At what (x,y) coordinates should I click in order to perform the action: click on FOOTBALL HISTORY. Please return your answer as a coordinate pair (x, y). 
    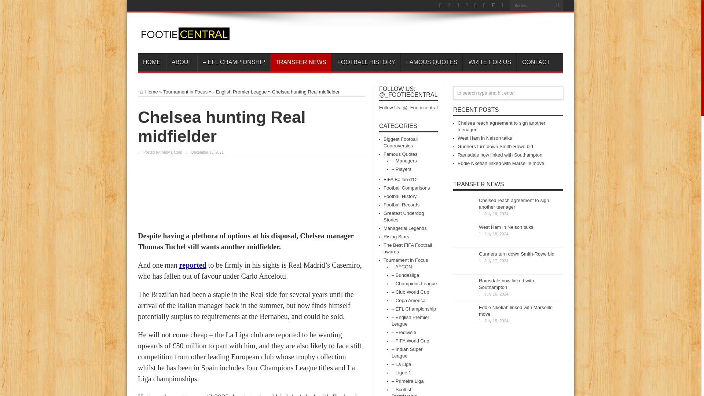
    Looking at the image, I should click on (366, 62).